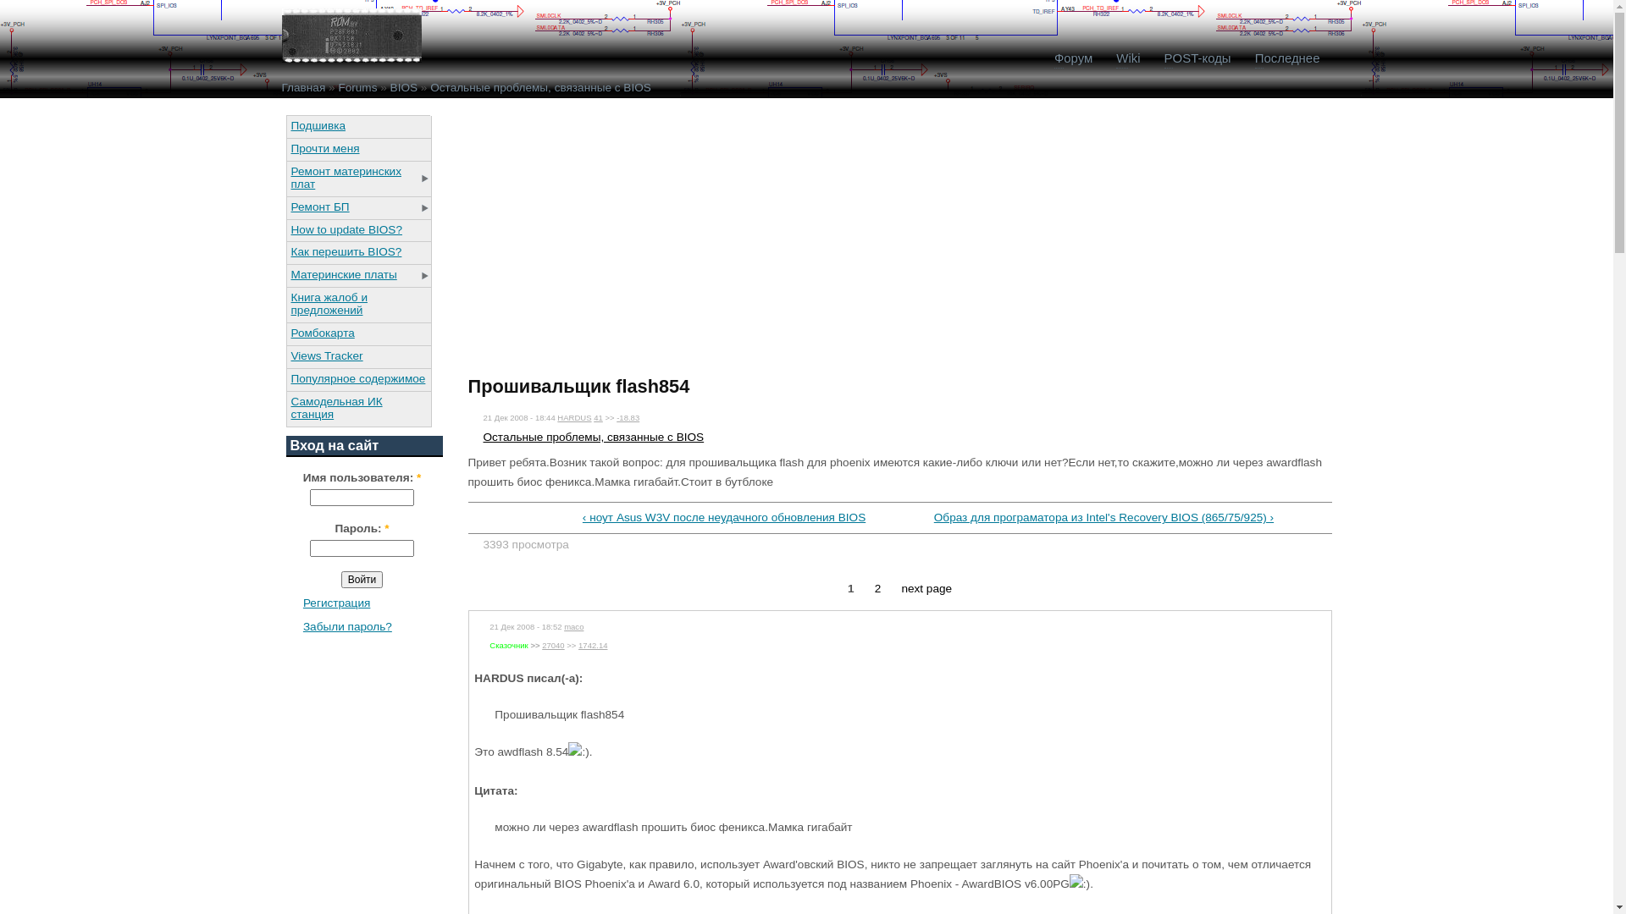 This screenshot has width=1626, height=914. Describe the element at coordinates (358, 230) in the screenshot. I see `How to update BIOS?` at that location.